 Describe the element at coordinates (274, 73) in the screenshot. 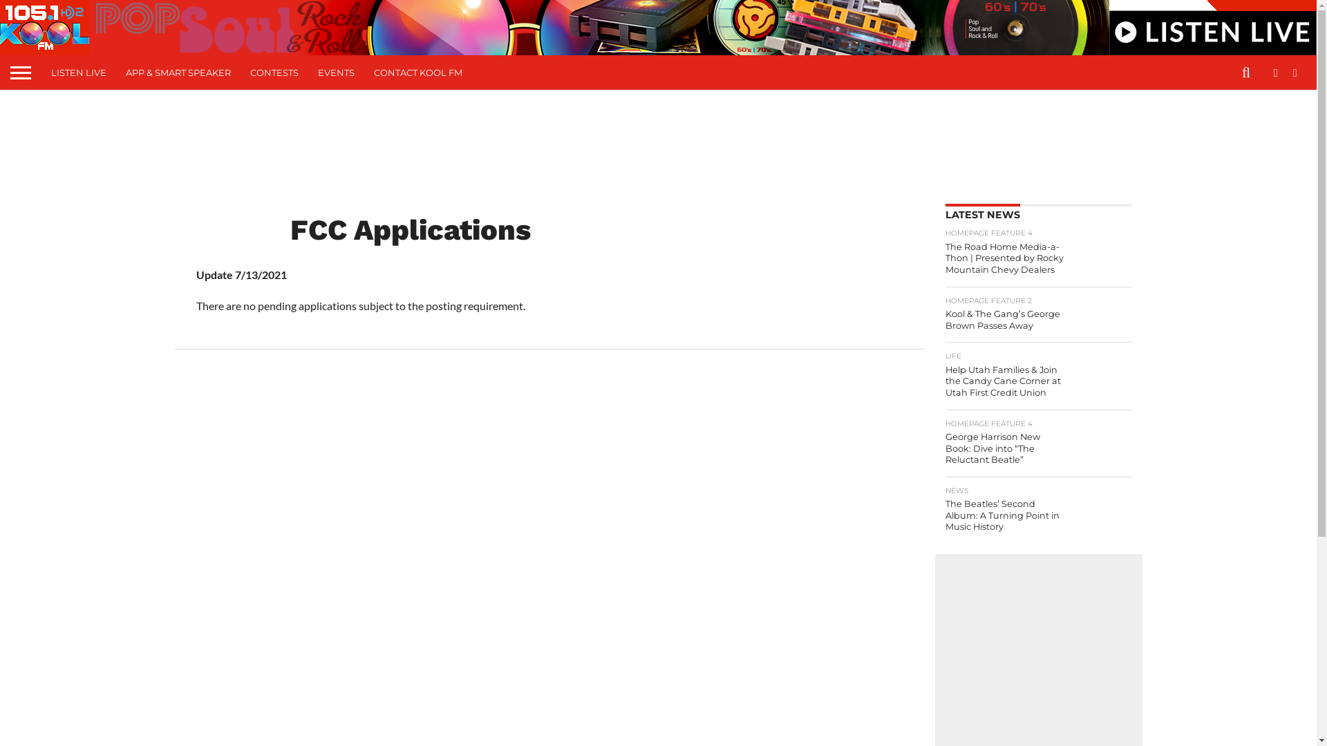

I see `CONTESTS` at that location.